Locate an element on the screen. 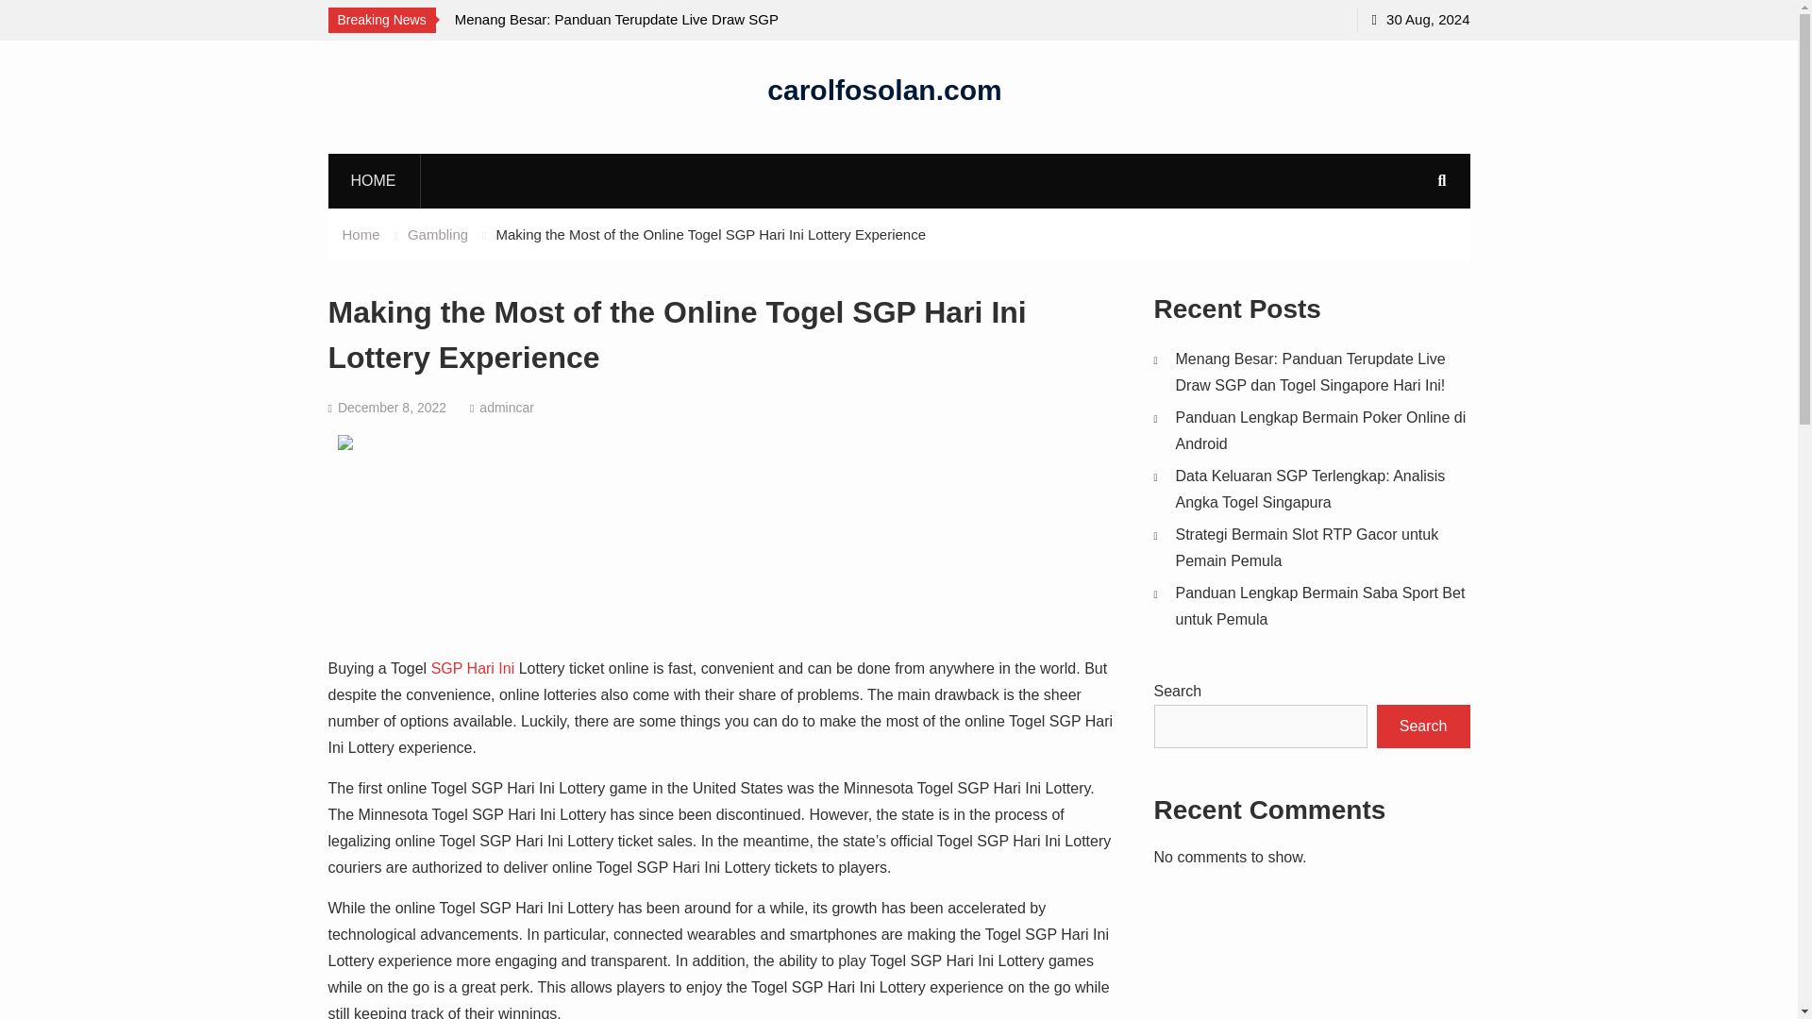  SGP Hari Ini is located at coordinates (472, 668).